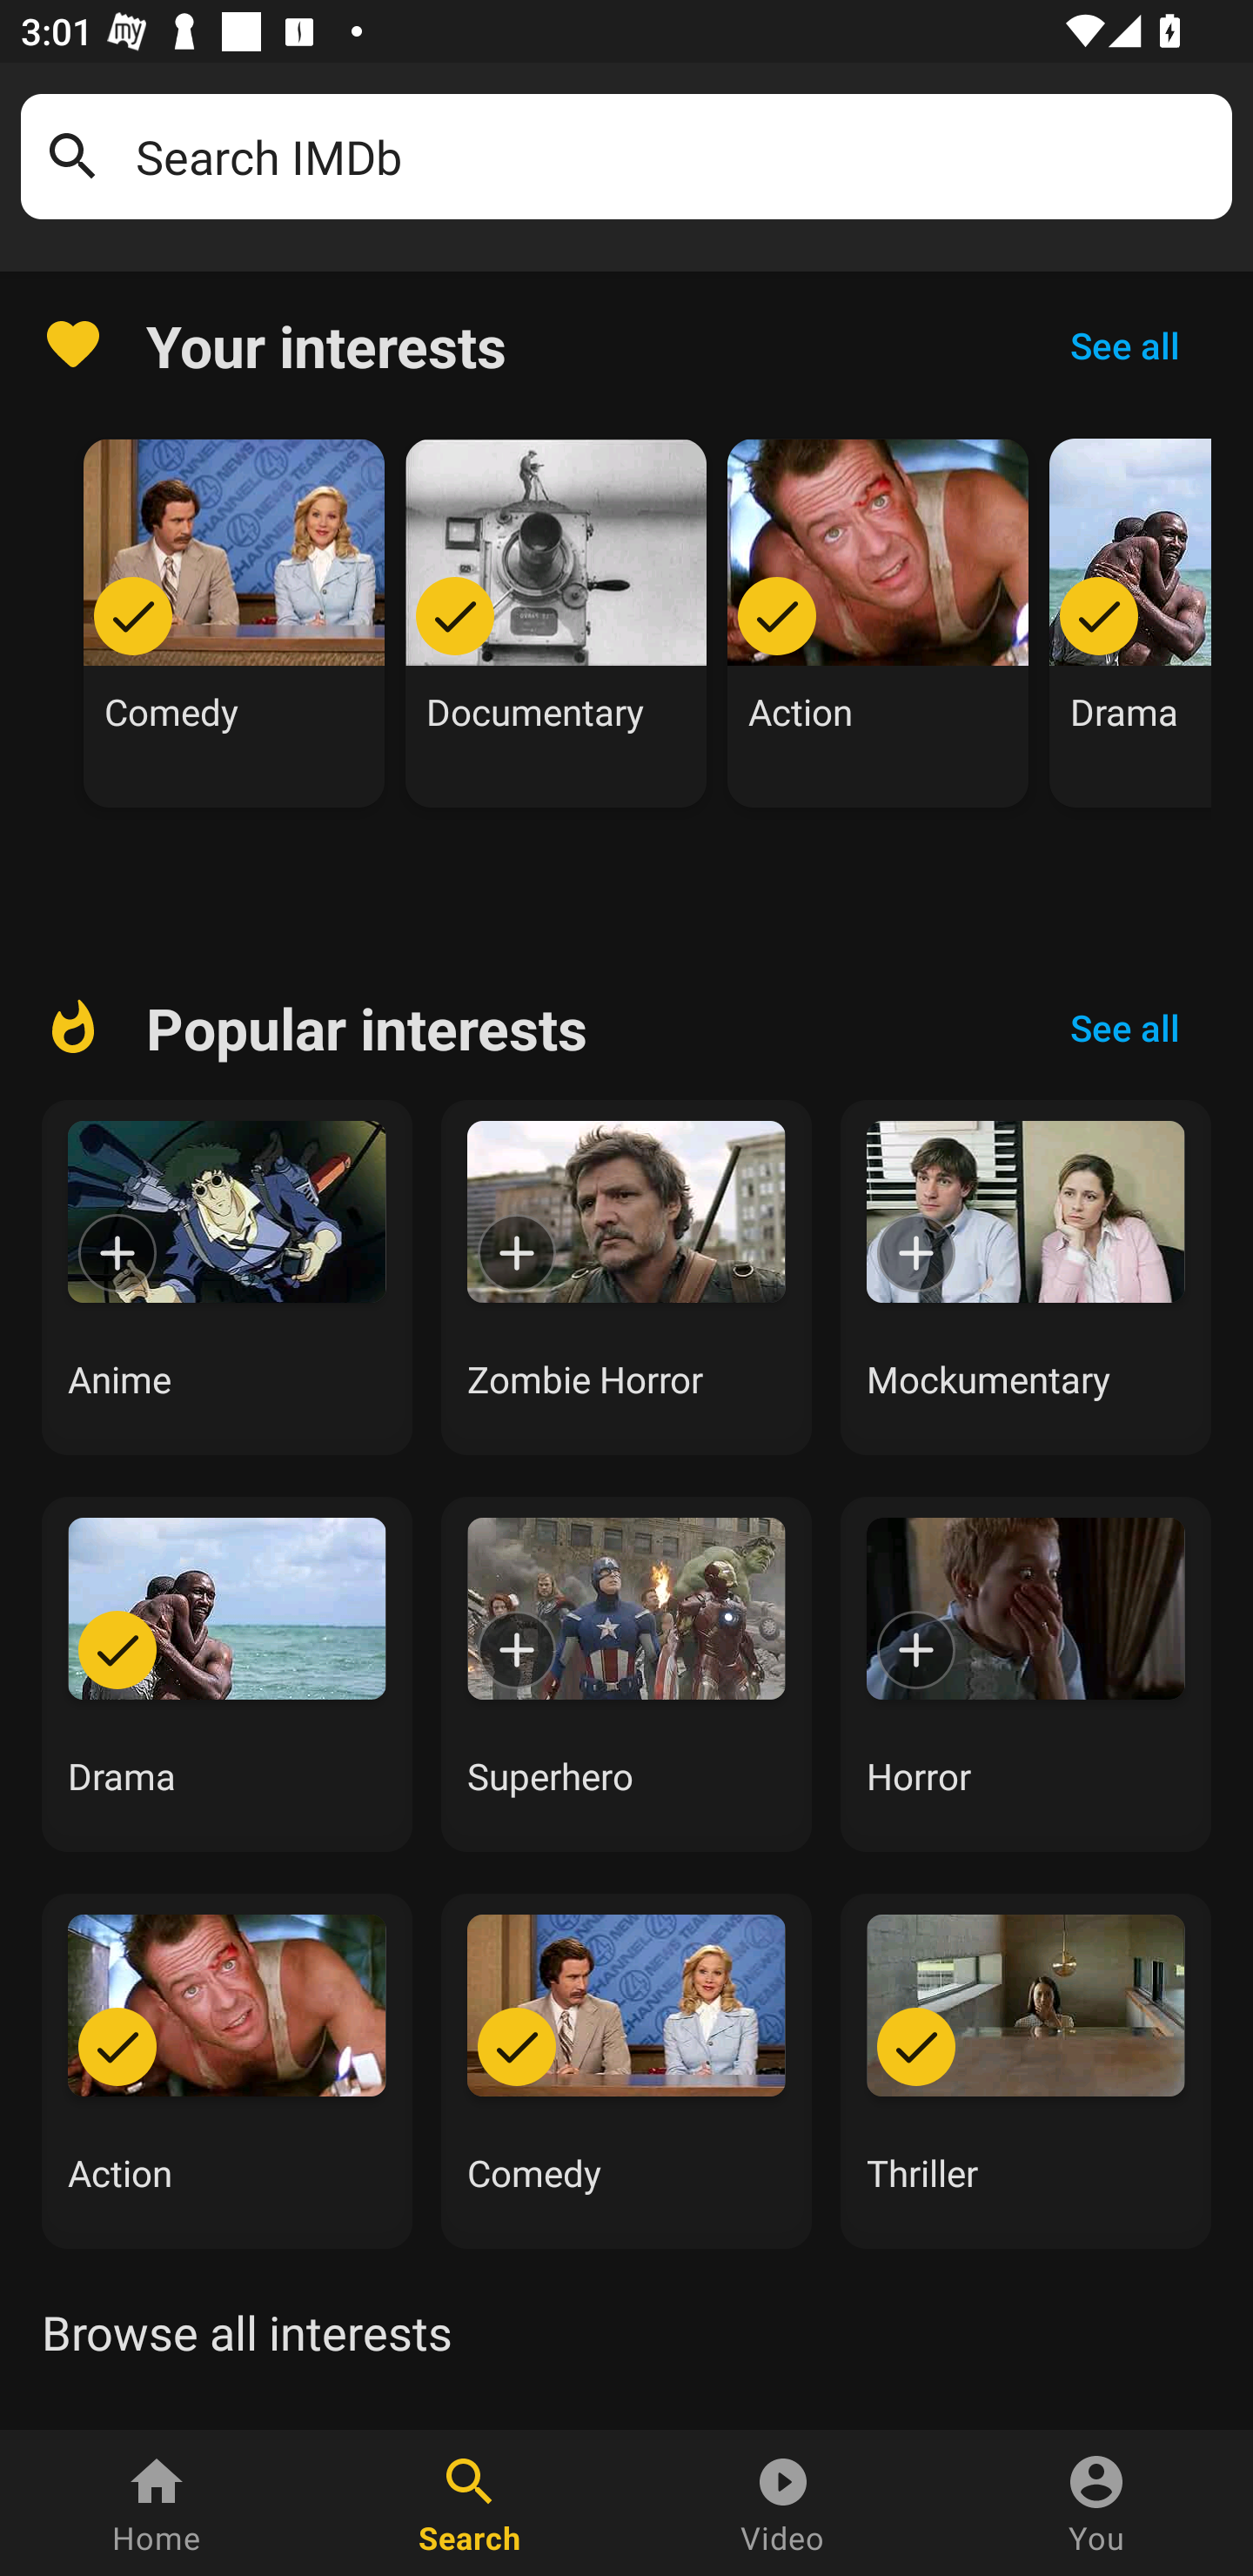 Image resolution: width=1253 pixels, height=2576 pixels. Describe the element at coordinates (246, 2332) in the screenshot. I see `Browse all interests` at that location.